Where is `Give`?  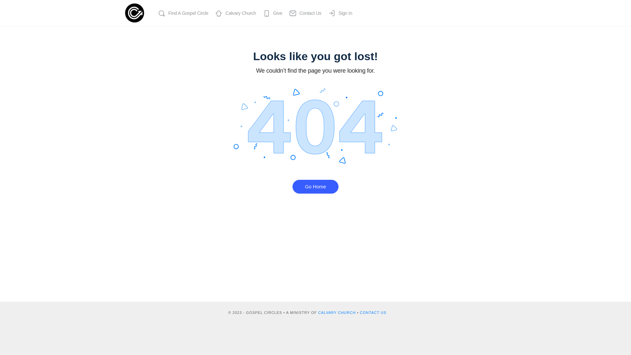 Give is located at coordinates (272, 13).